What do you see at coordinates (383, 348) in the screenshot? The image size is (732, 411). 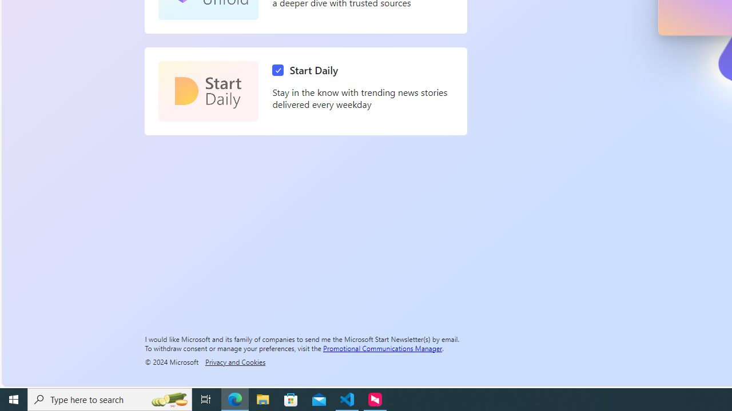 I see `Promotional Communications Manager` at bounding box center [383, 348].